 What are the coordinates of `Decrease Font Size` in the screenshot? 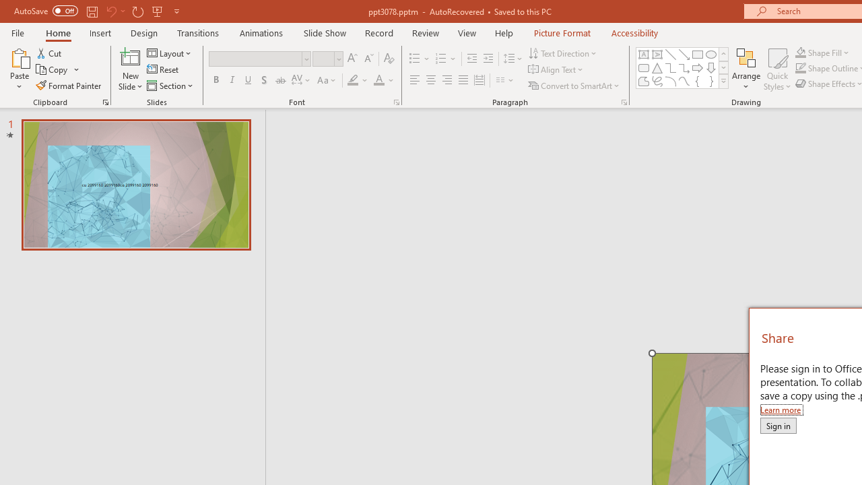 It's located at (368, 59).